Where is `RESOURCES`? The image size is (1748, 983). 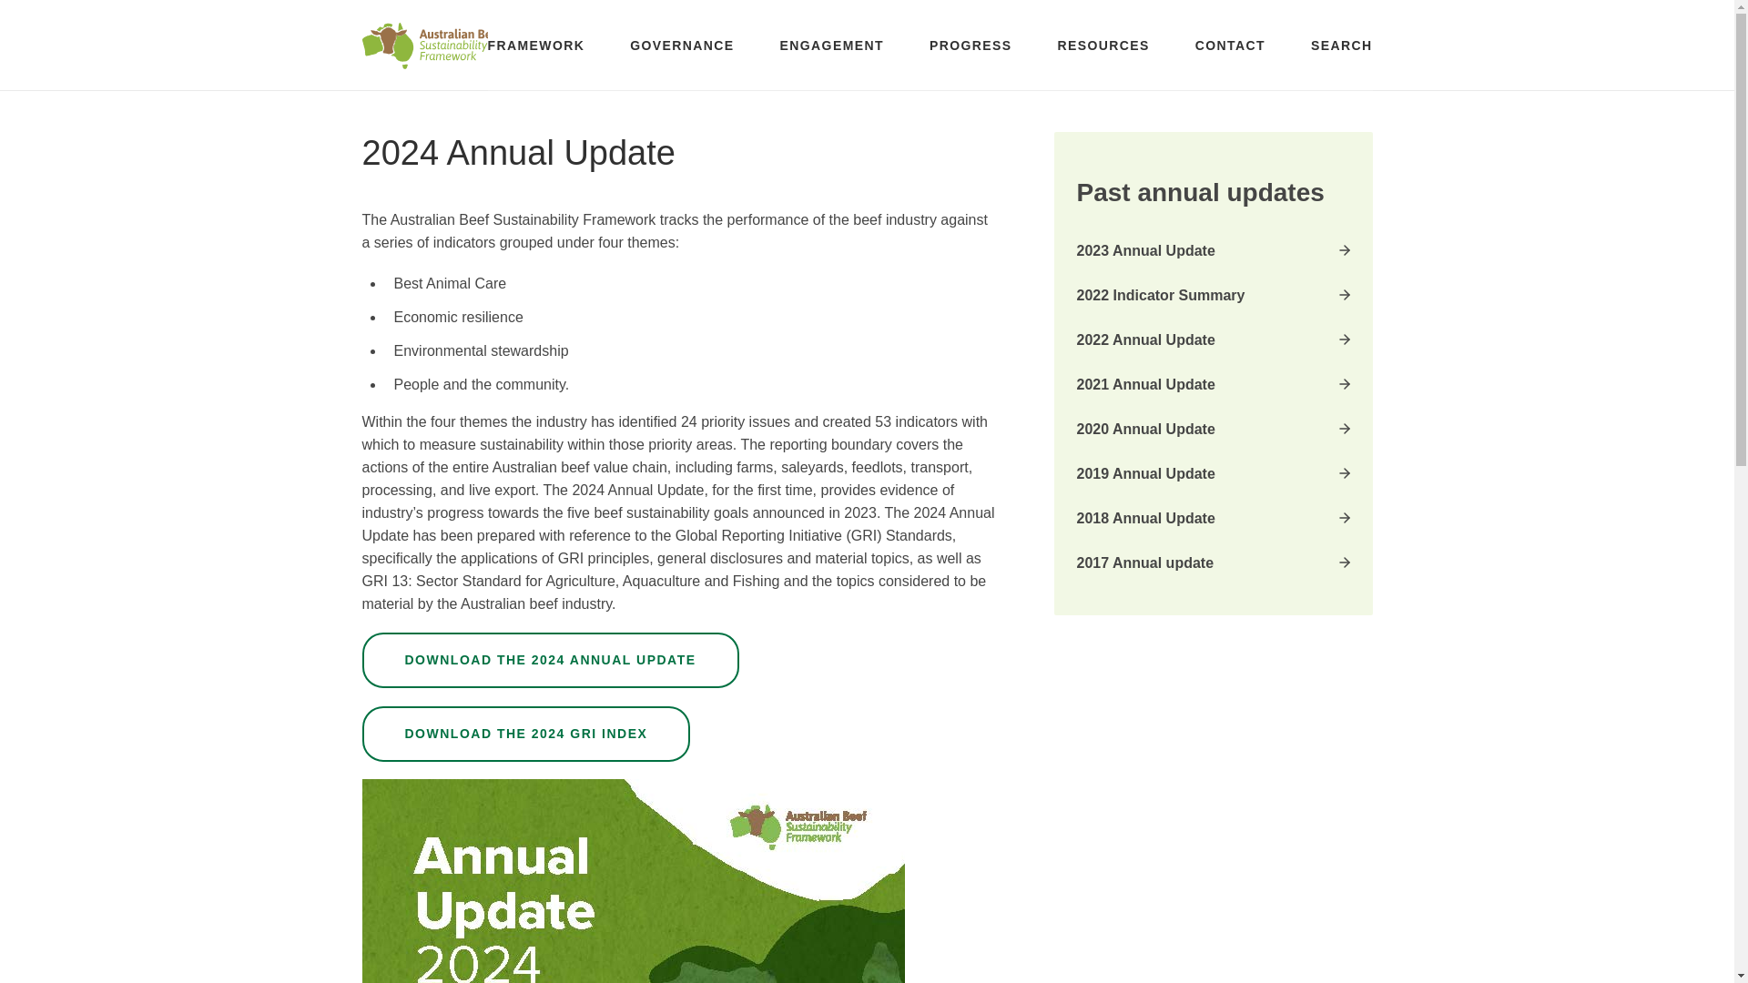 RESOURCES is located at coordinates (1103, 46).